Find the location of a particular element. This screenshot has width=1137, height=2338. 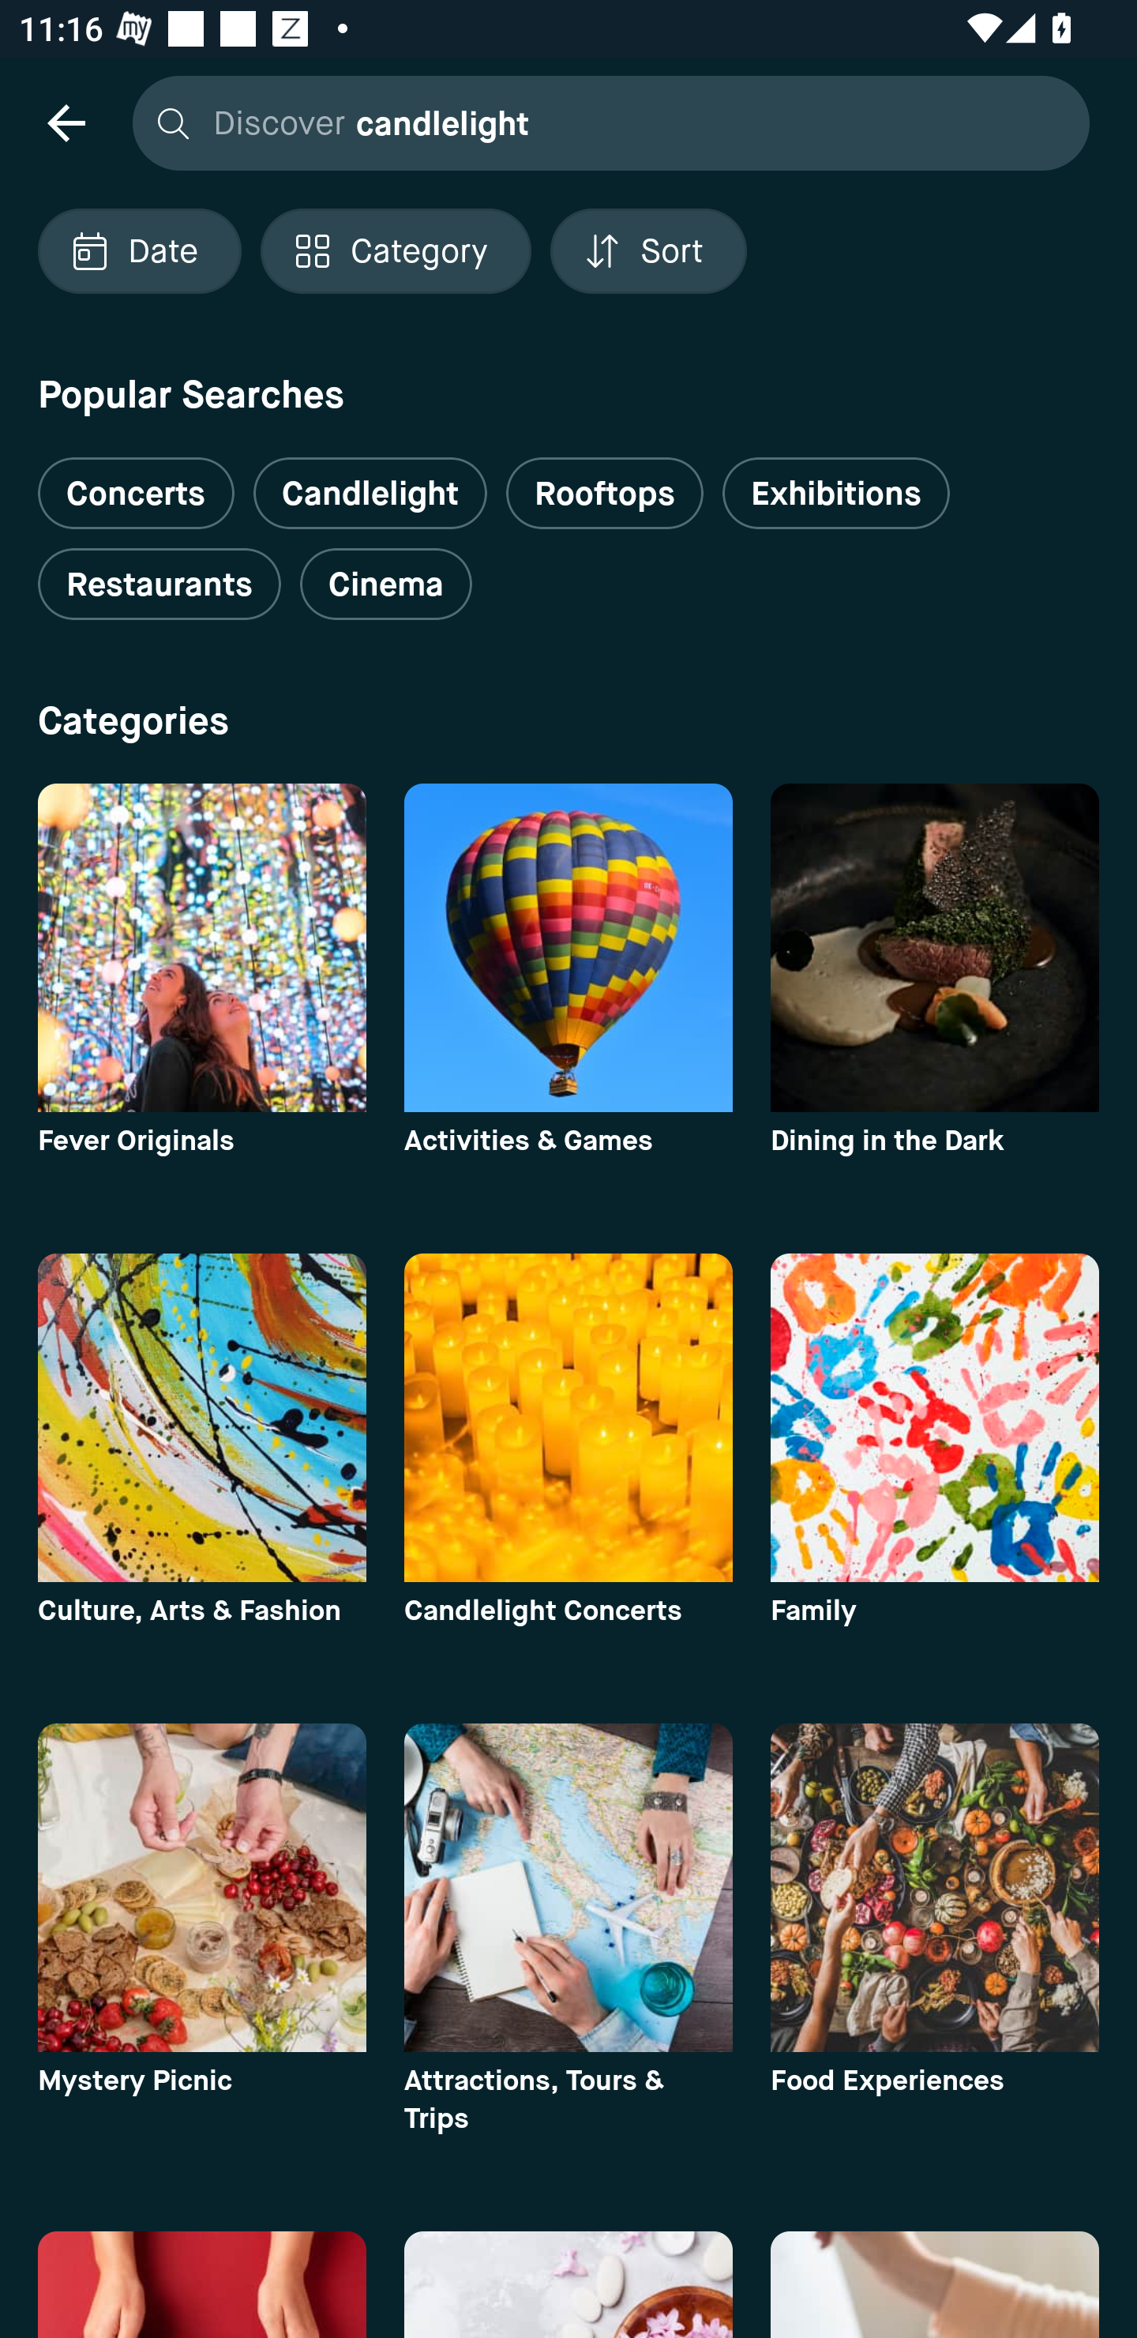

category image is located at coordinates (201, 1417).